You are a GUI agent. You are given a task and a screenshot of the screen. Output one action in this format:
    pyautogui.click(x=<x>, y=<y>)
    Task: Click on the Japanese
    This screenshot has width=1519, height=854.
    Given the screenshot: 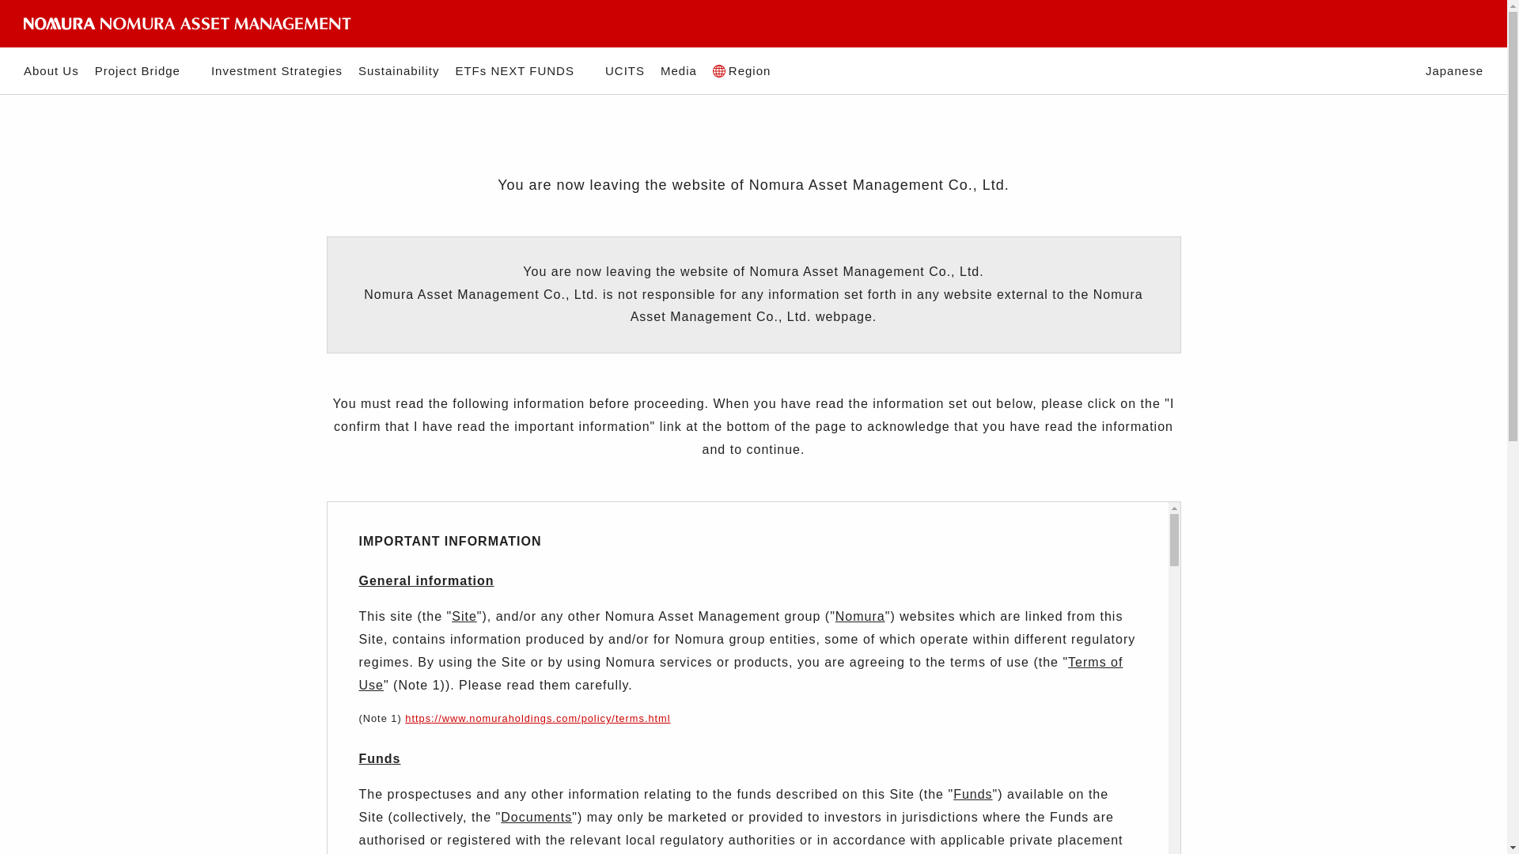 What is the action you would take?
    pyautogui.click(x=1454, y=71)
    